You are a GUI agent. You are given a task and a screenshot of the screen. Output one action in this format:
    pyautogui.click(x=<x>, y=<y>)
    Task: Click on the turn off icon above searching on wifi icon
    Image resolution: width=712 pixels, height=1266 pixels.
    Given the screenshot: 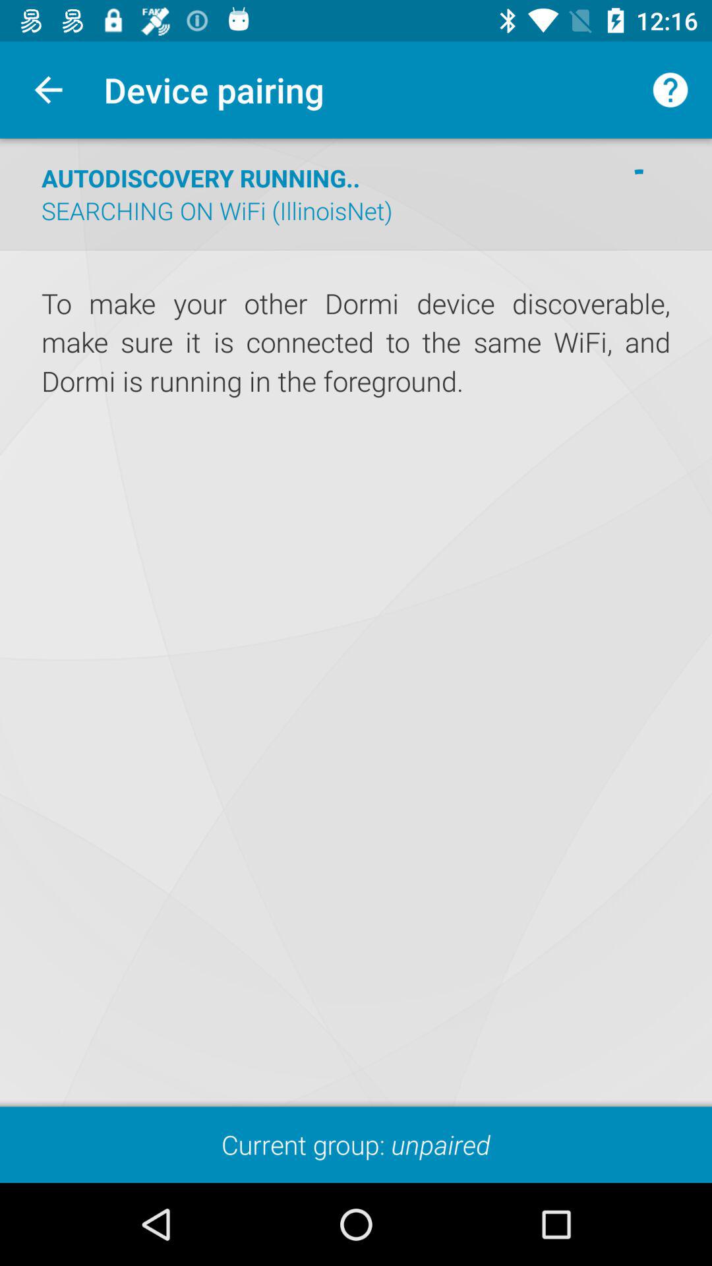 What is the action you would take?
    pyautogui.click(x=200, y=178)
    